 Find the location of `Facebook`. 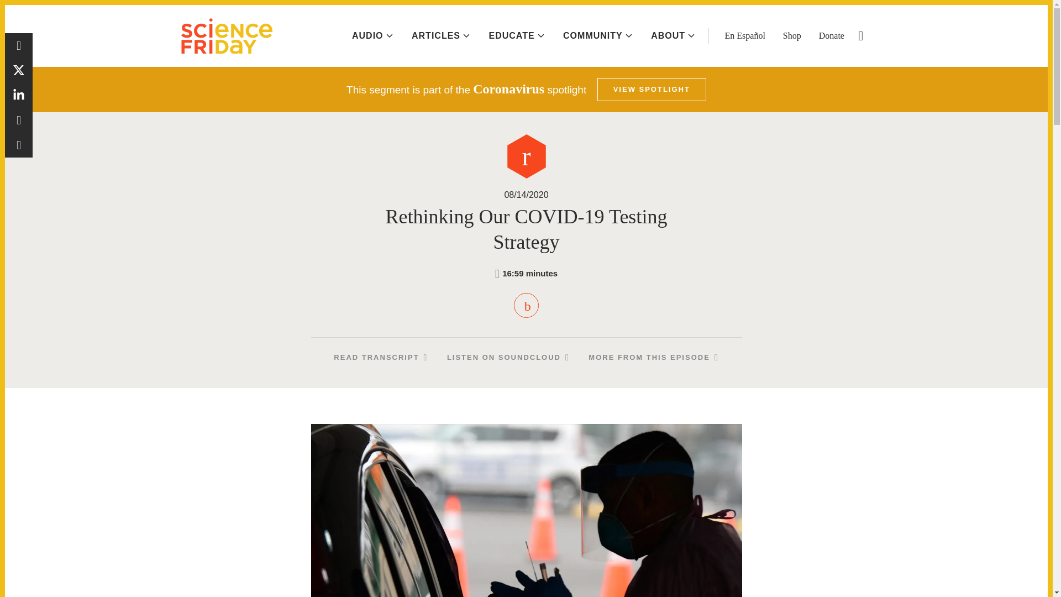

Facebook is located at coordinates (19, 45).